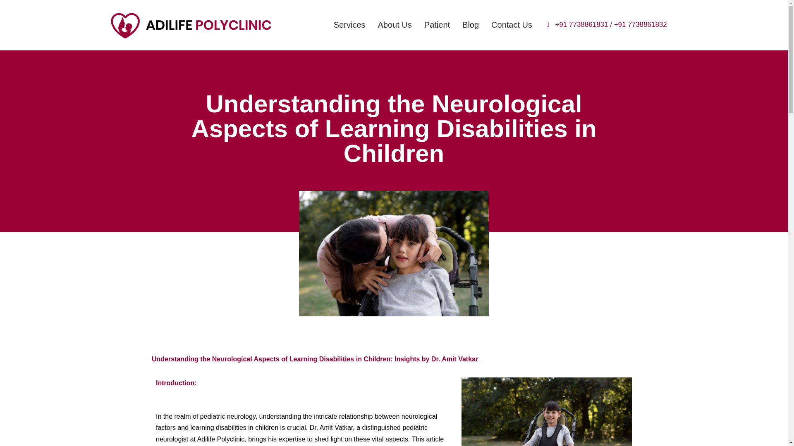 This screenshot has width=794, height=446. Describe the element at coordinates (395, 25) in the screenshot. I see `About Us` at that location.